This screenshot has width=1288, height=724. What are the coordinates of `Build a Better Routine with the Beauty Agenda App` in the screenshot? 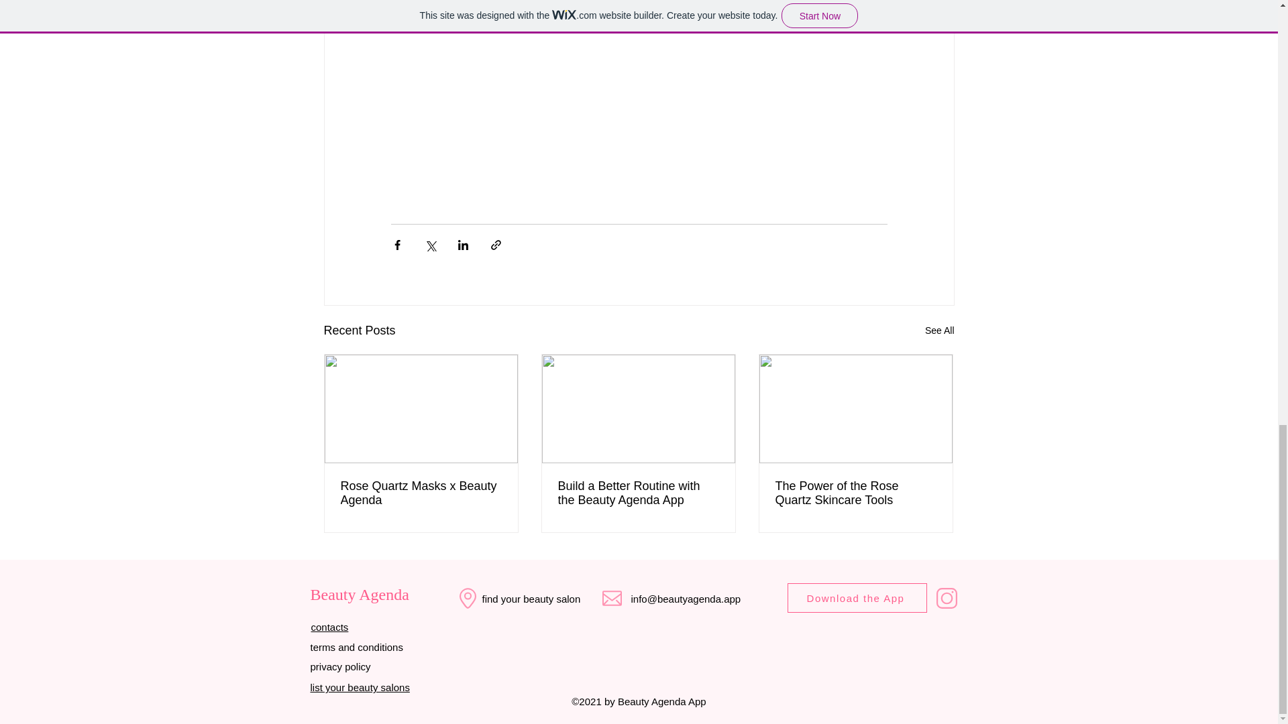 It's located at (638, 493).